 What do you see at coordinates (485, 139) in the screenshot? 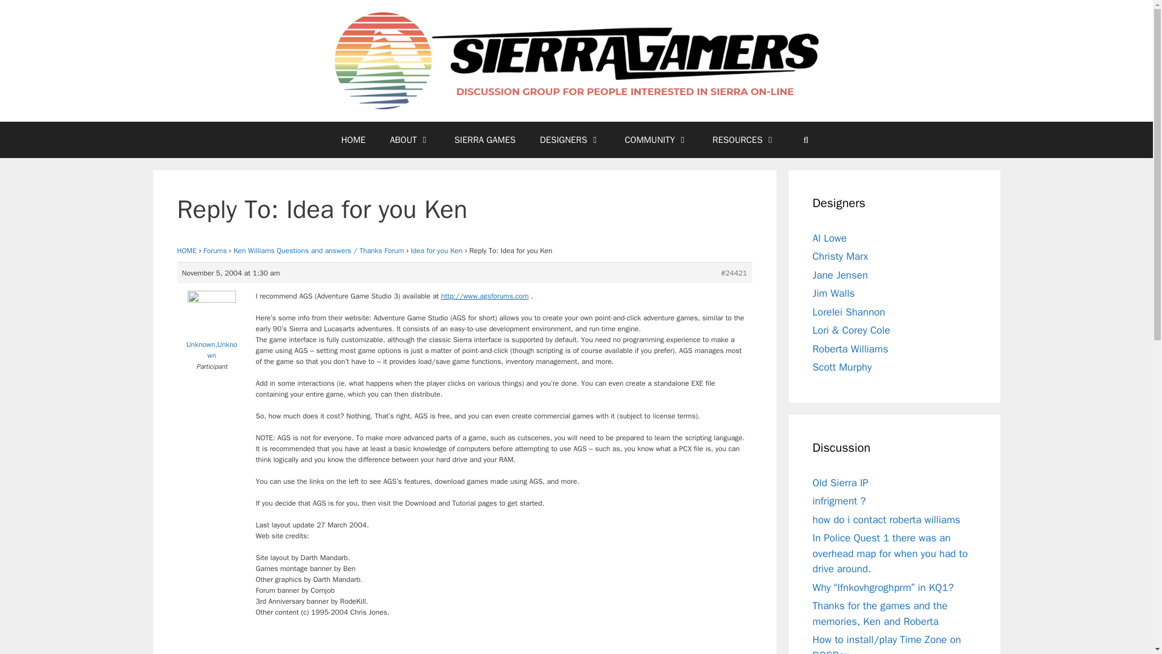
I see `SIERRA GAMES` at bounding box center [485, 139].